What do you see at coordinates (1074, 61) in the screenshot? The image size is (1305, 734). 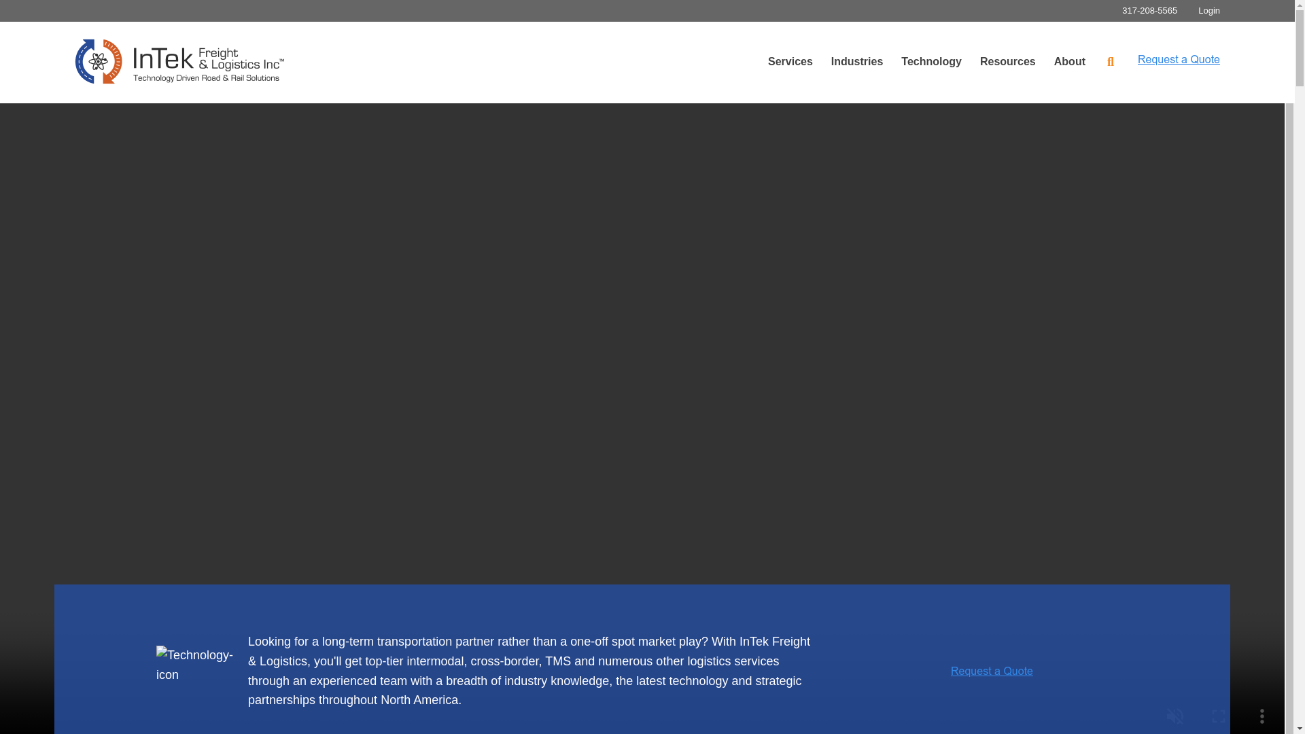 I see `About` at bounding box center [1074, 61].